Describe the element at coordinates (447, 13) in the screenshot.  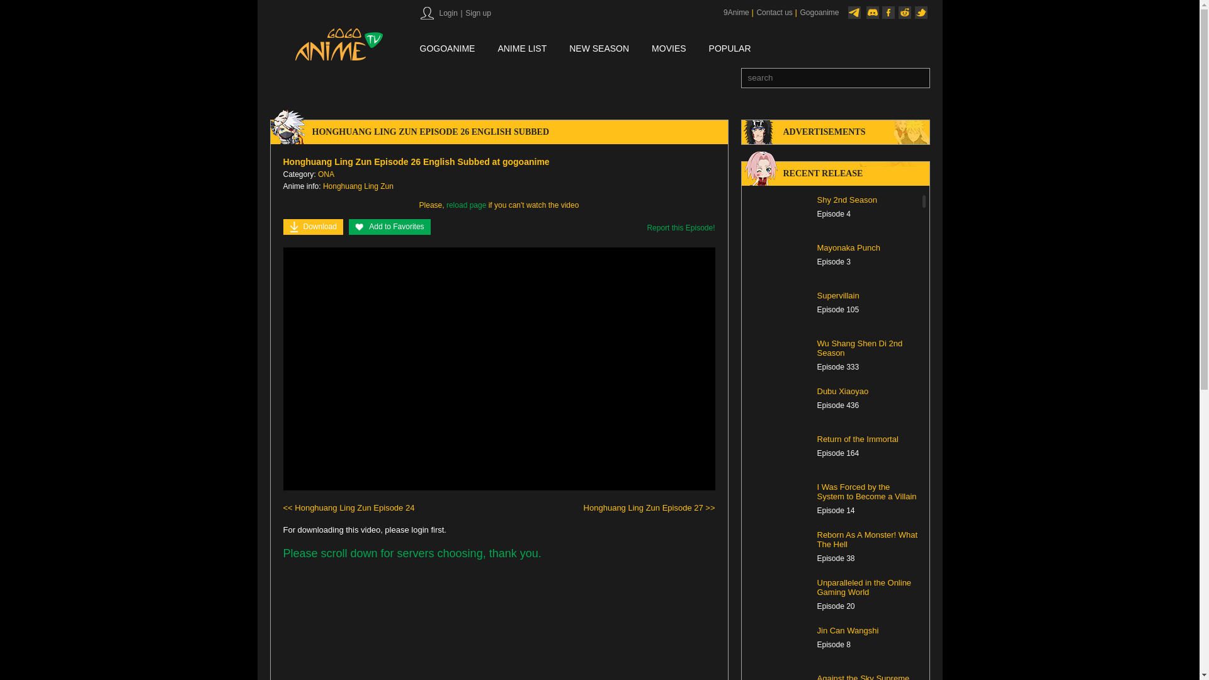
I see `login` at that location.